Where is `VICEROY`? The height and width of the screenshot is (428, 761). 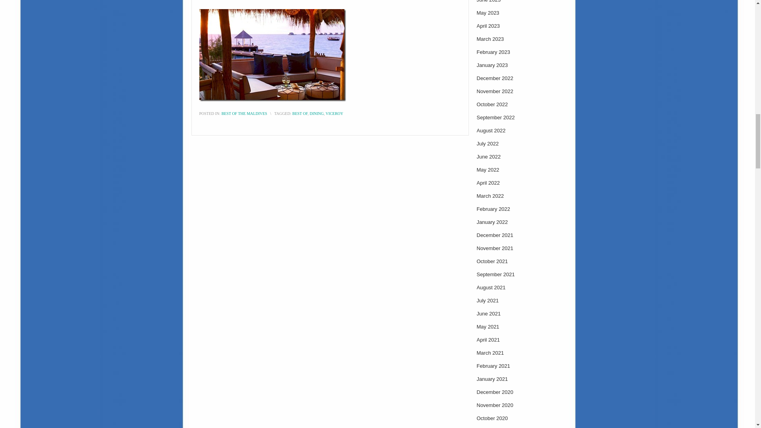 VICEROY is located at coordinates (334, 113).